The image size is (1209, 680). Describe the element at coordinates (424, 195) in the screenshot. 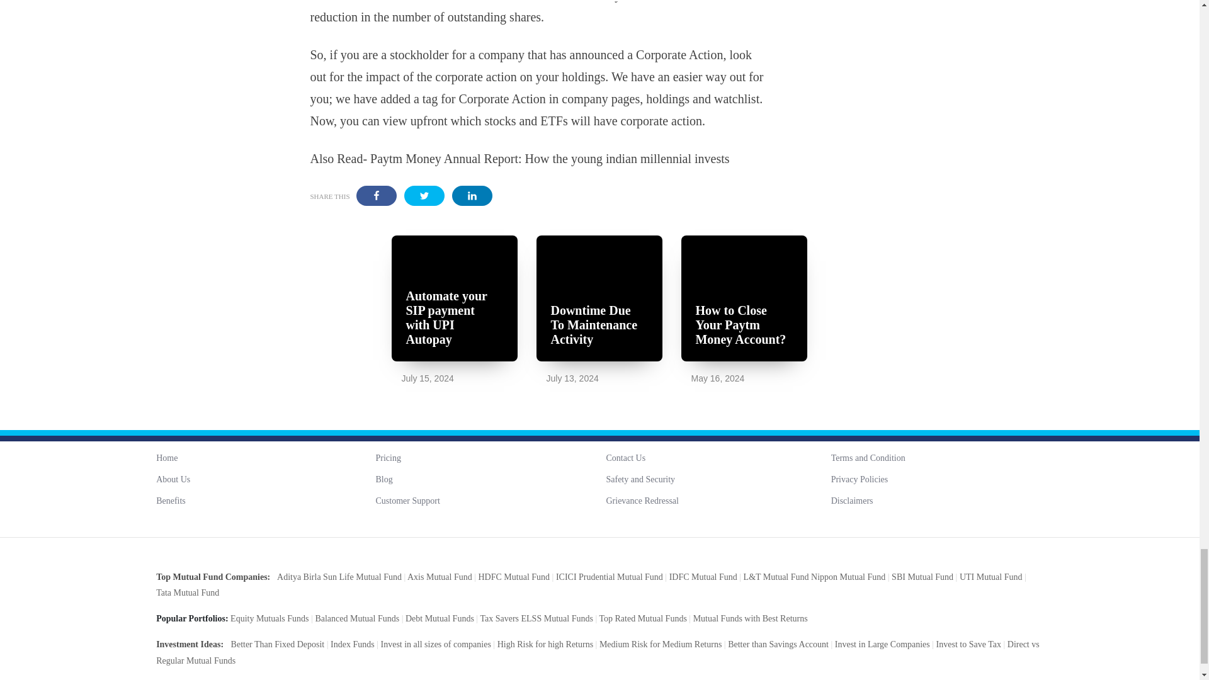

I see `Share on Twitter` at that location.